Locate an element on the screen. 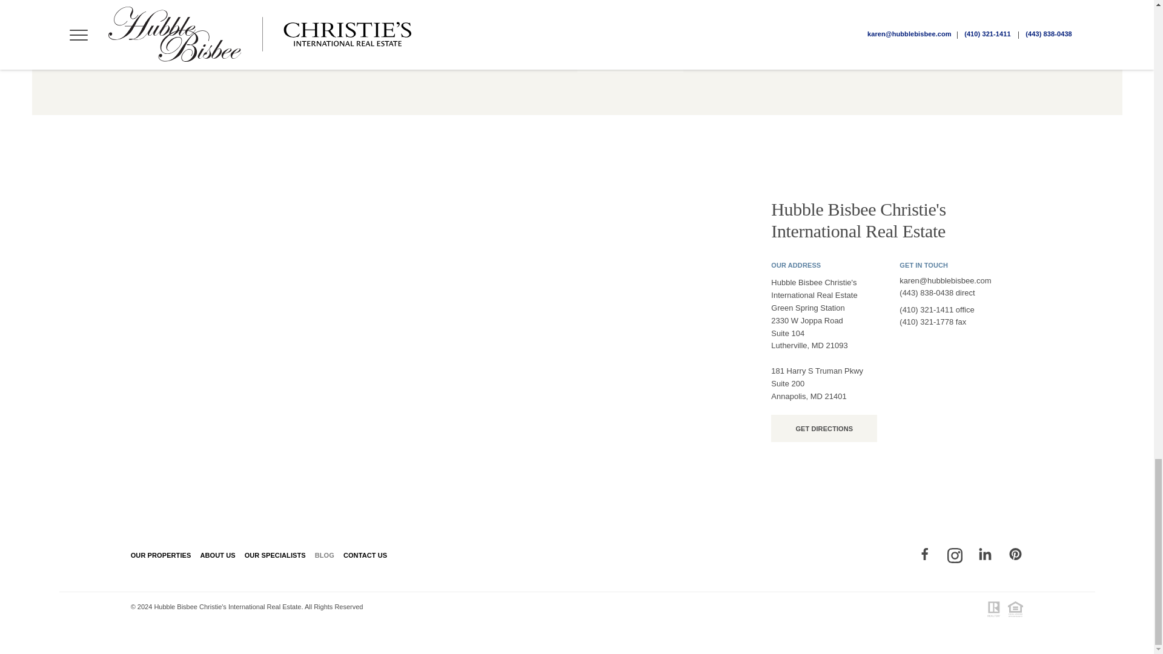 The image size is (1163, 654). CONTACT US is located at coordinates (369, 555).